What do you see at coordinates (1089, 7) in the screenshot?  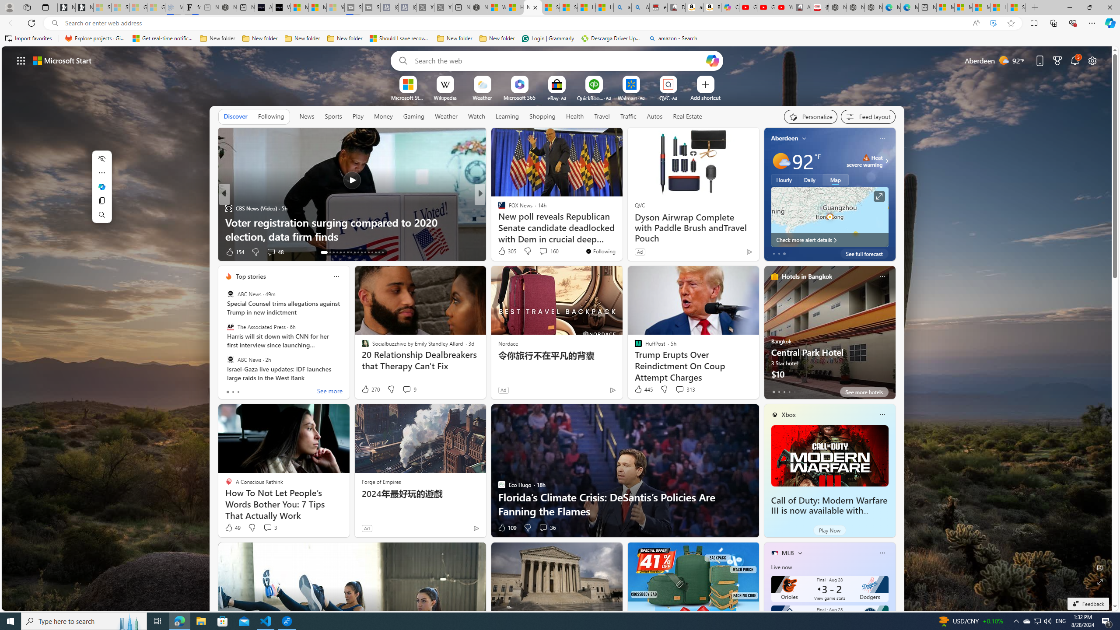 I see `Restore` at bounding box center [1089, 7].